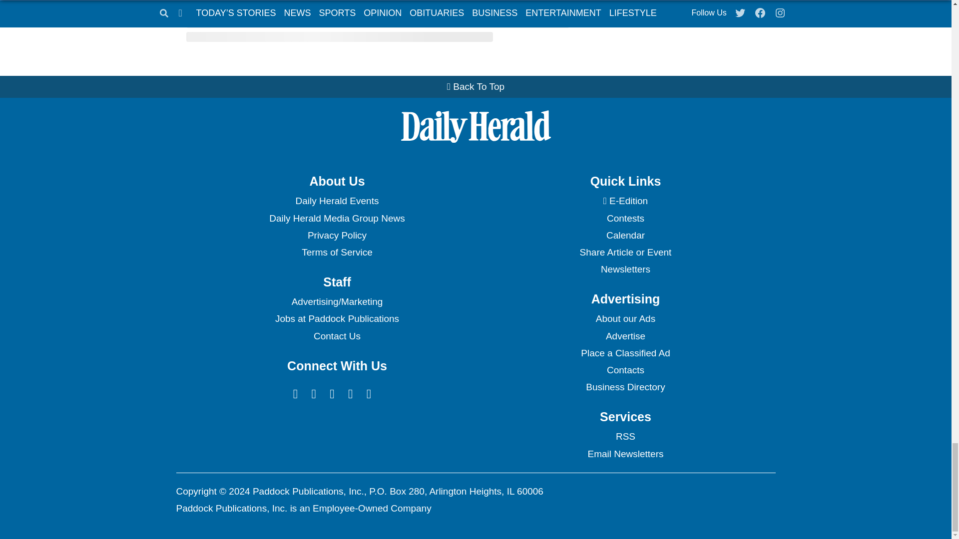 This screenshot has width=959, height=539. I want to click on Privacy Policy, so click(337, 236).